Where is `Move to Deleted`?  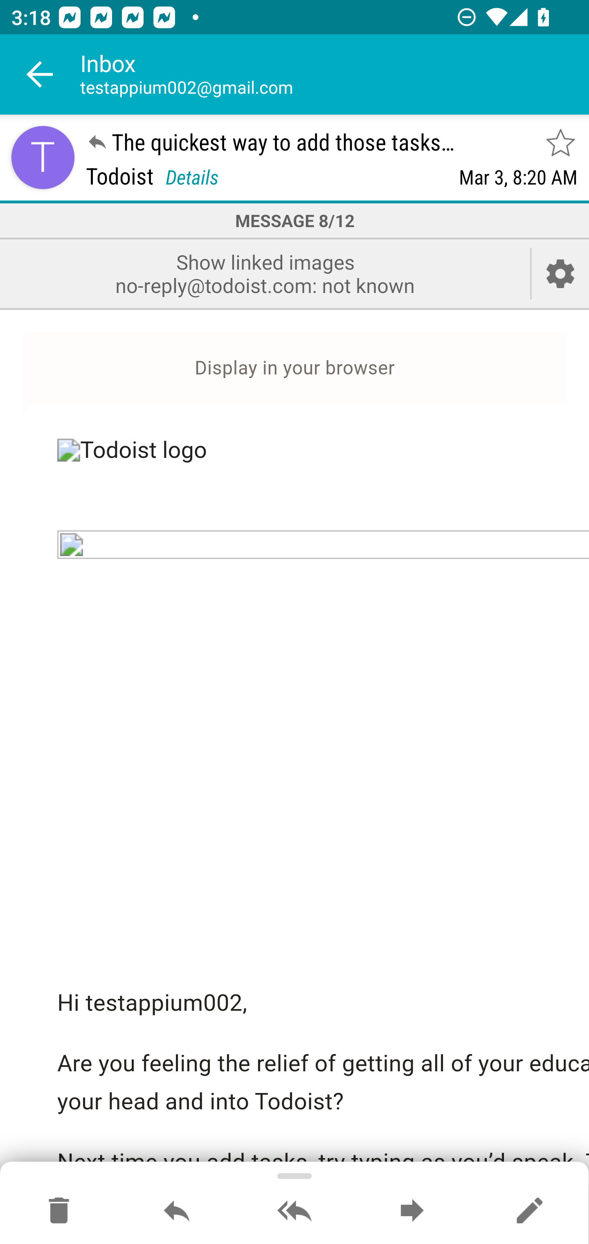
Move to Deleted is located at coordinates (59, 1211).